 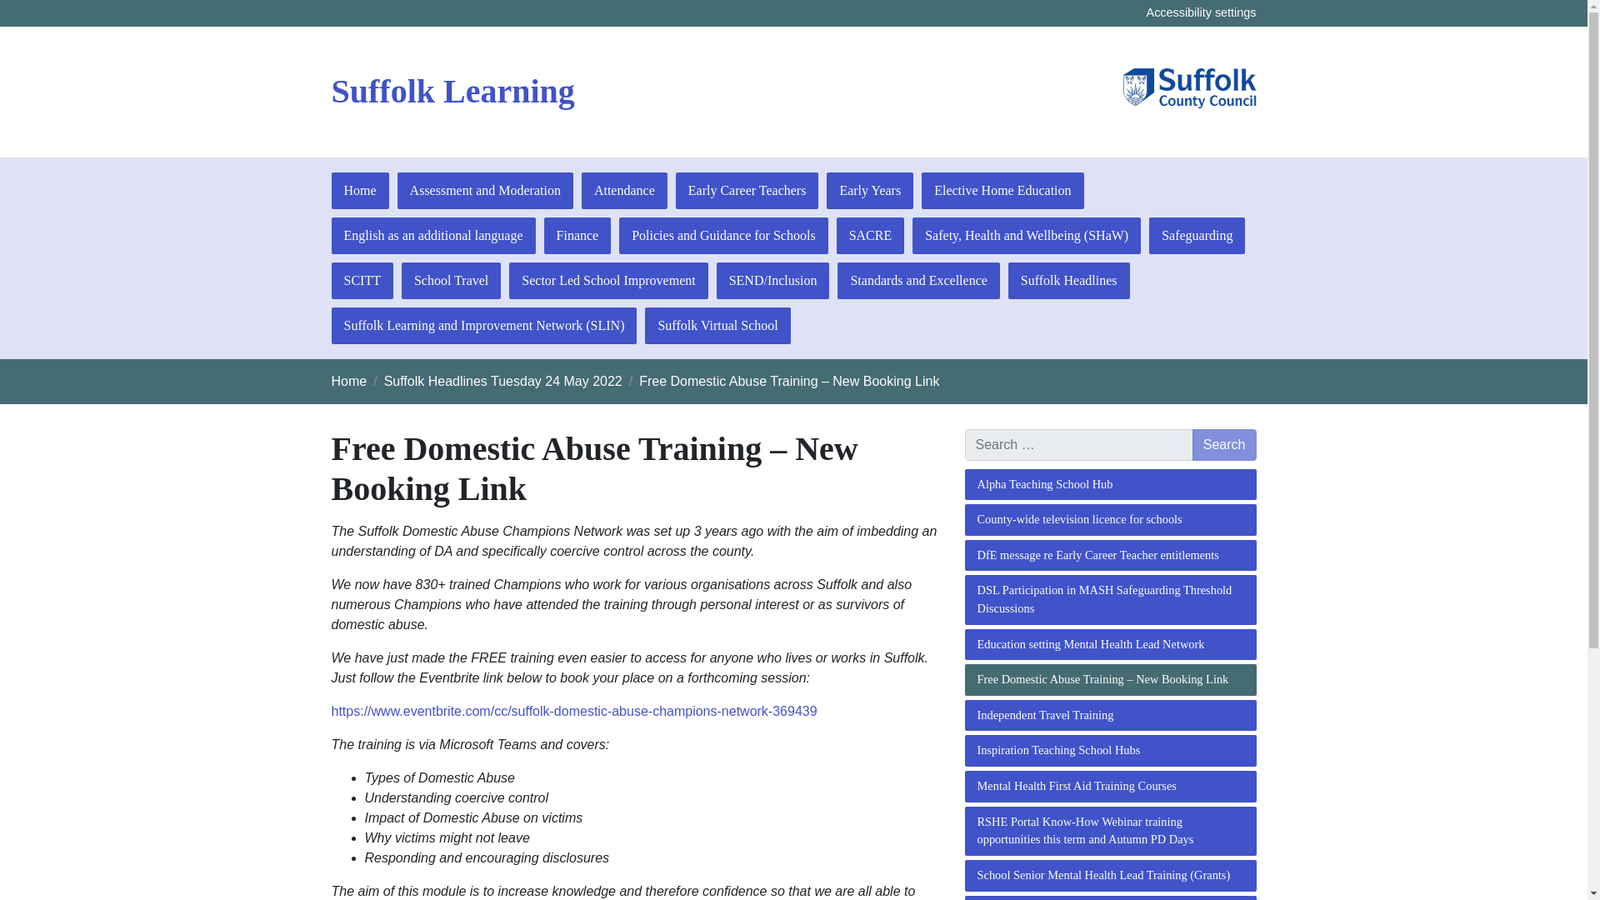 What do you see at coordinates (624, 190) in the screenshot?
I see `Attendance` at bounding box center [624, 190].